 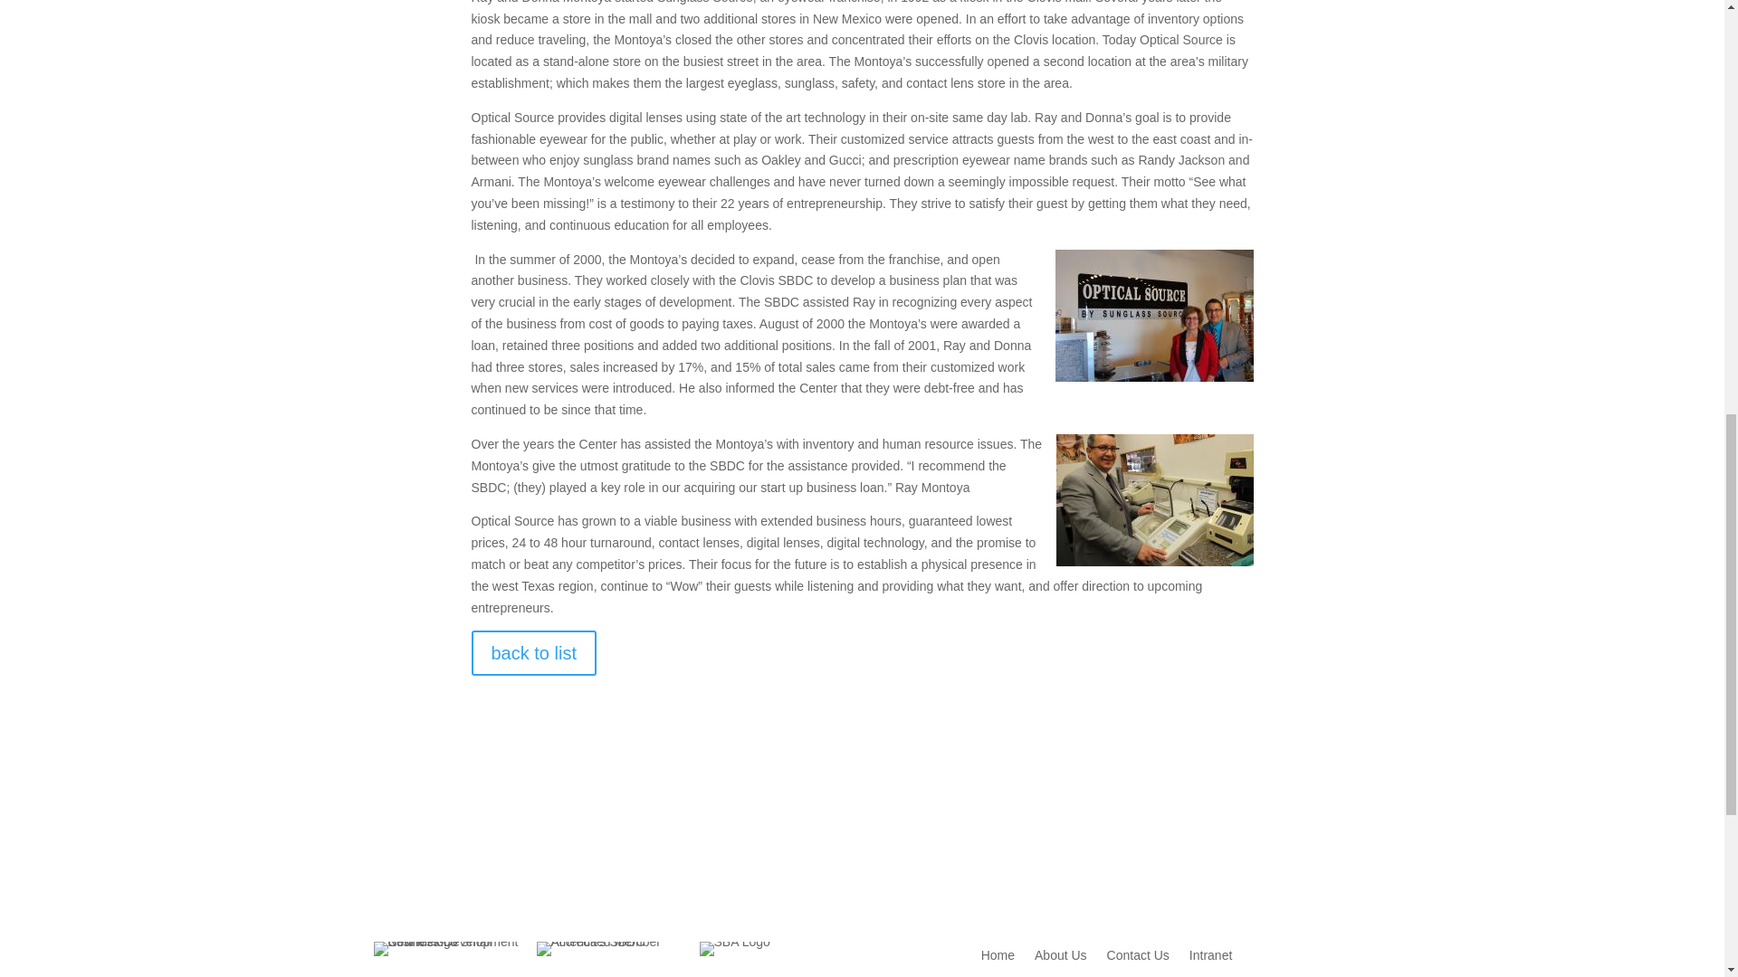 What do you see at coordinates (616, 949) in the screenshot?
I see `Americas-SBDC-Accredited-Member-logo` at bounding box center [616, 949].